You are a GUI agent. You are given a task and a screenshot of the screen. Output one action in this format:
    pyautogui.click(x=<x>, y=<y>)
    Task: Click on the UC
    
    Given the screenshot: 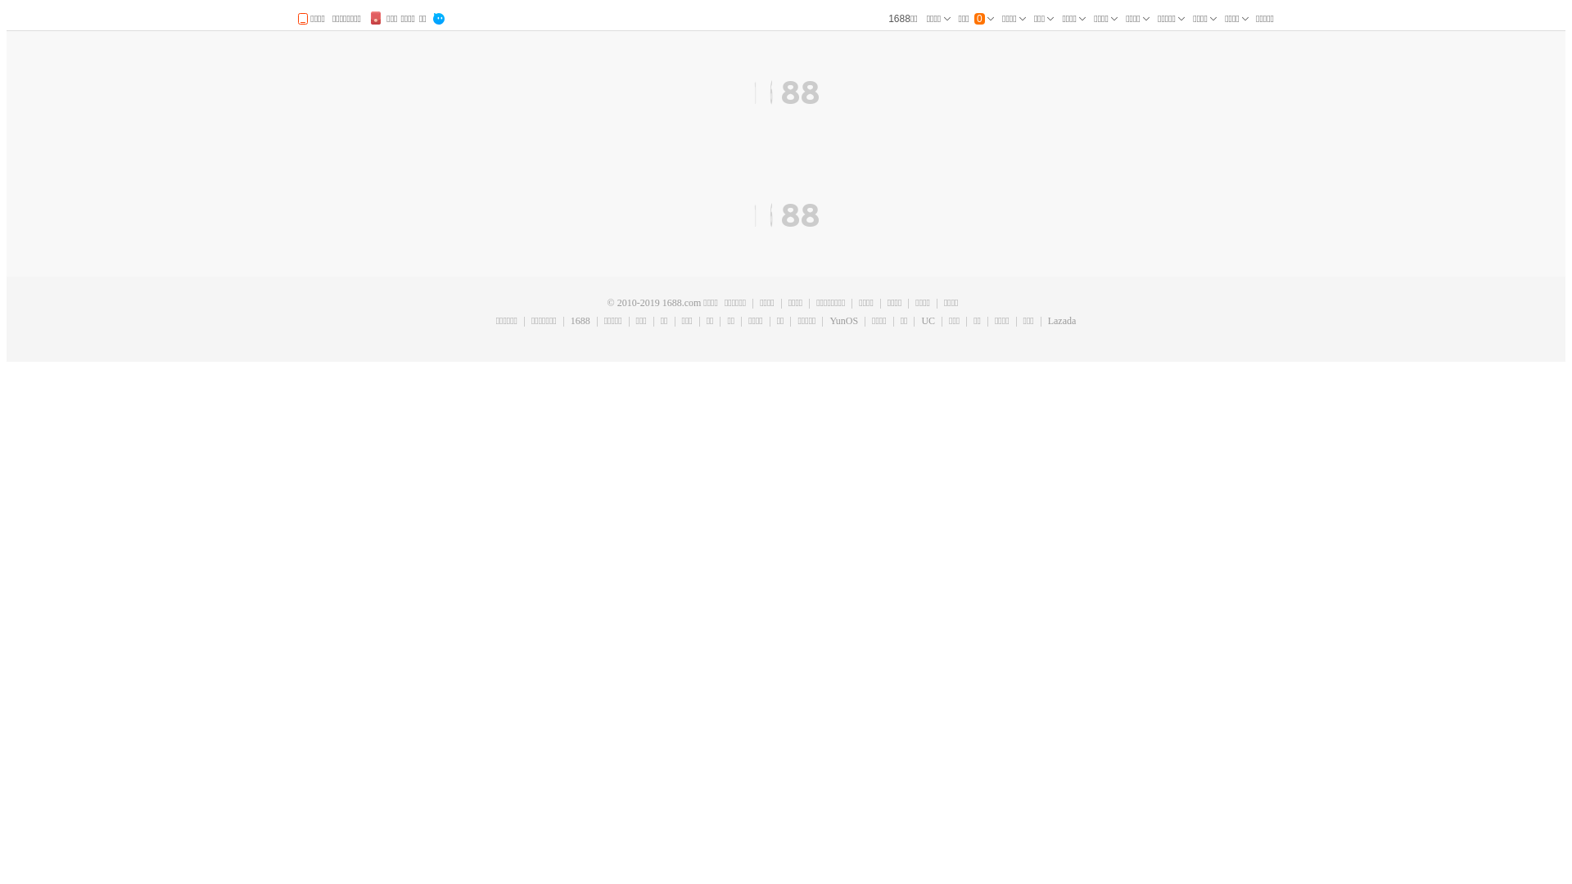 What is the action you would take?
    pyautogui.click(x=928, y=322)
    